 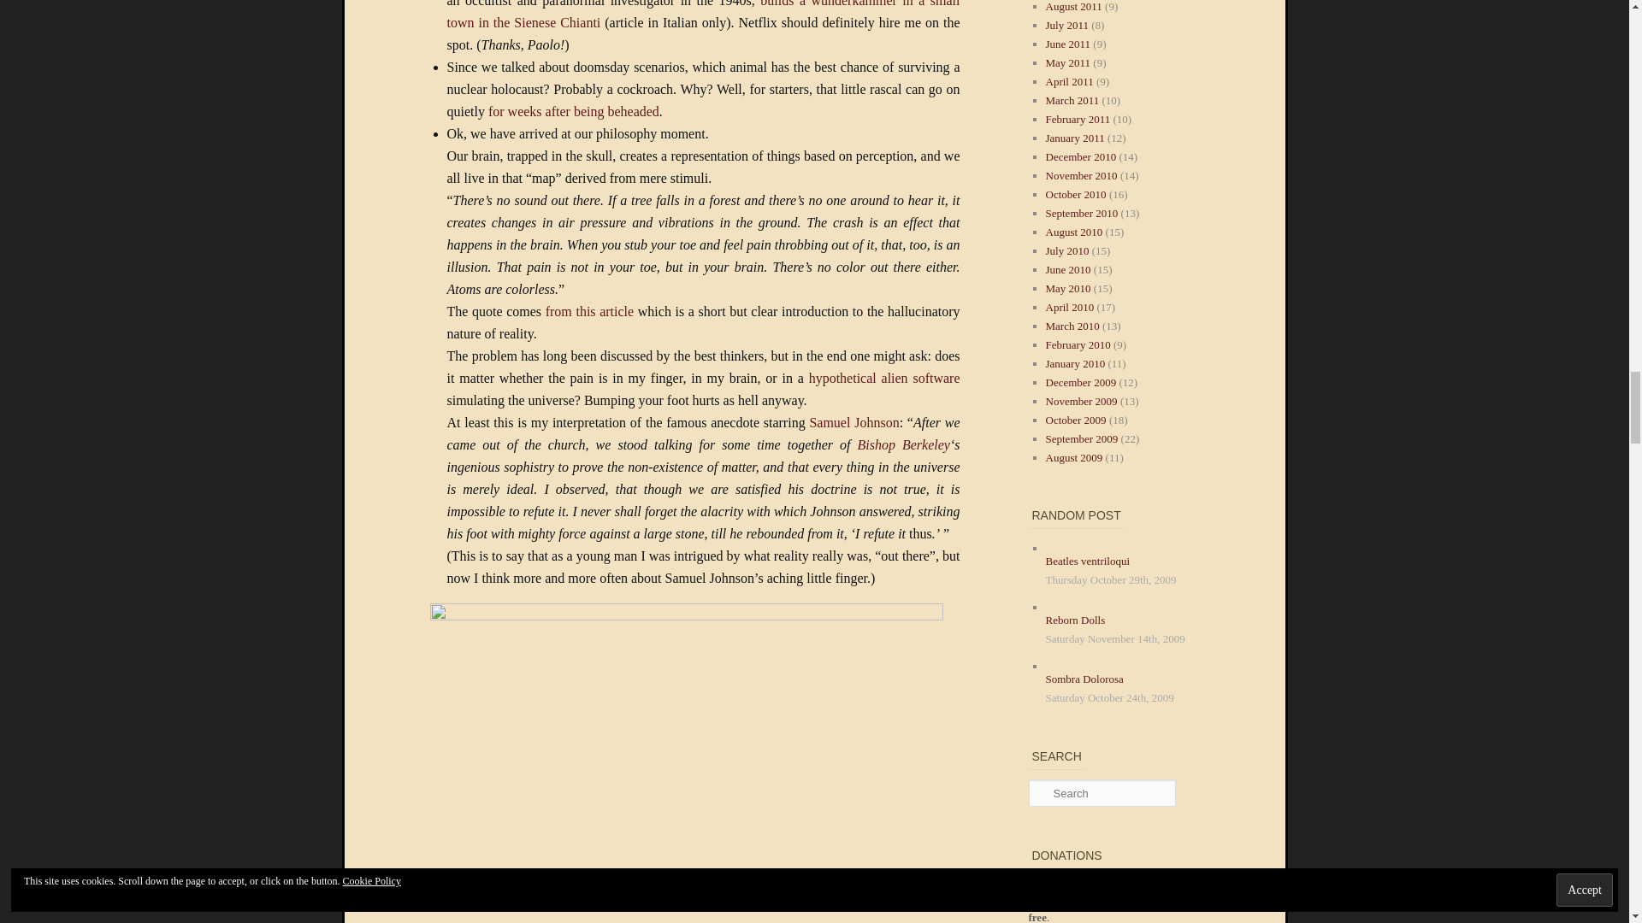 What do you see at coordinates (589, 311) in the screenshot?
I see `from this article` at bounding box center [589, 311].